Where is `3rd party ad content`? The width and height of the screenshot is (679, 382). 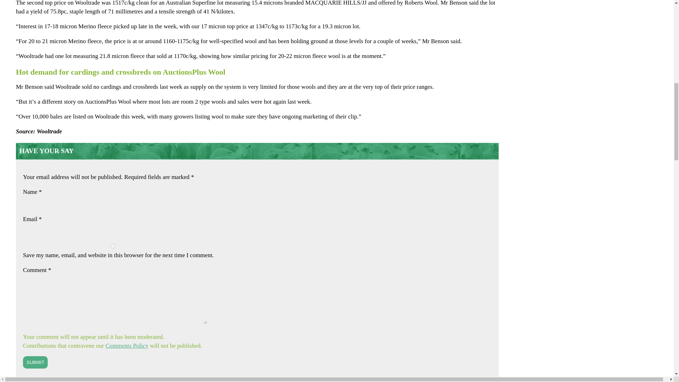 3rd party ad content is located at coordinates (605, 37).